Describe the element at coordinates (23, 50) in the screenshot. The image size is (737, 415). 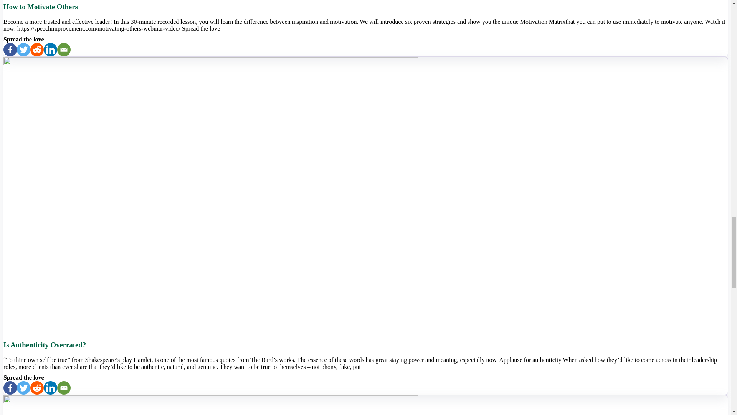
I see `Twitter` at that location.